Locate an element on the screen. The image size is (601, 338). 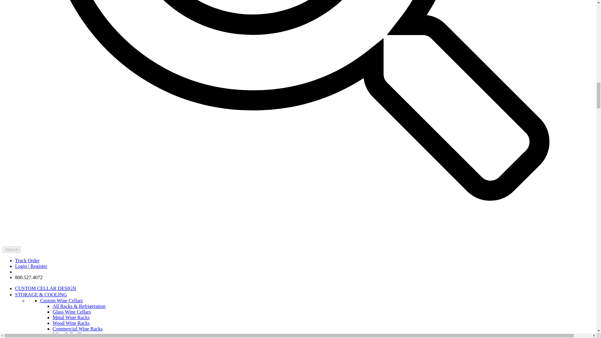
Wood Wine Racks is located at coordinates (71, 323).